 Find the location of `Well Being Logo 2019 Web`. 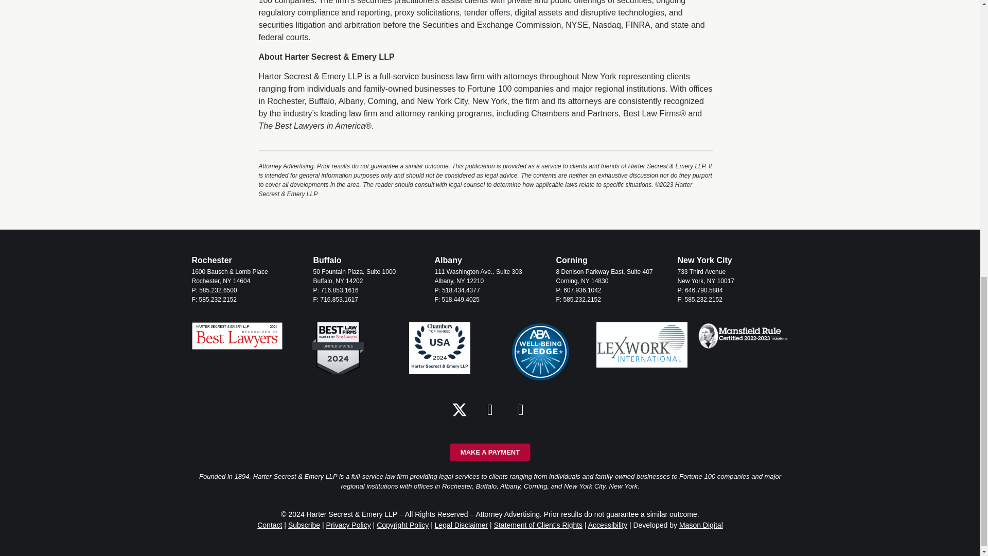

Well Being Logo 2019 Web is located at coordinates (540, 352).